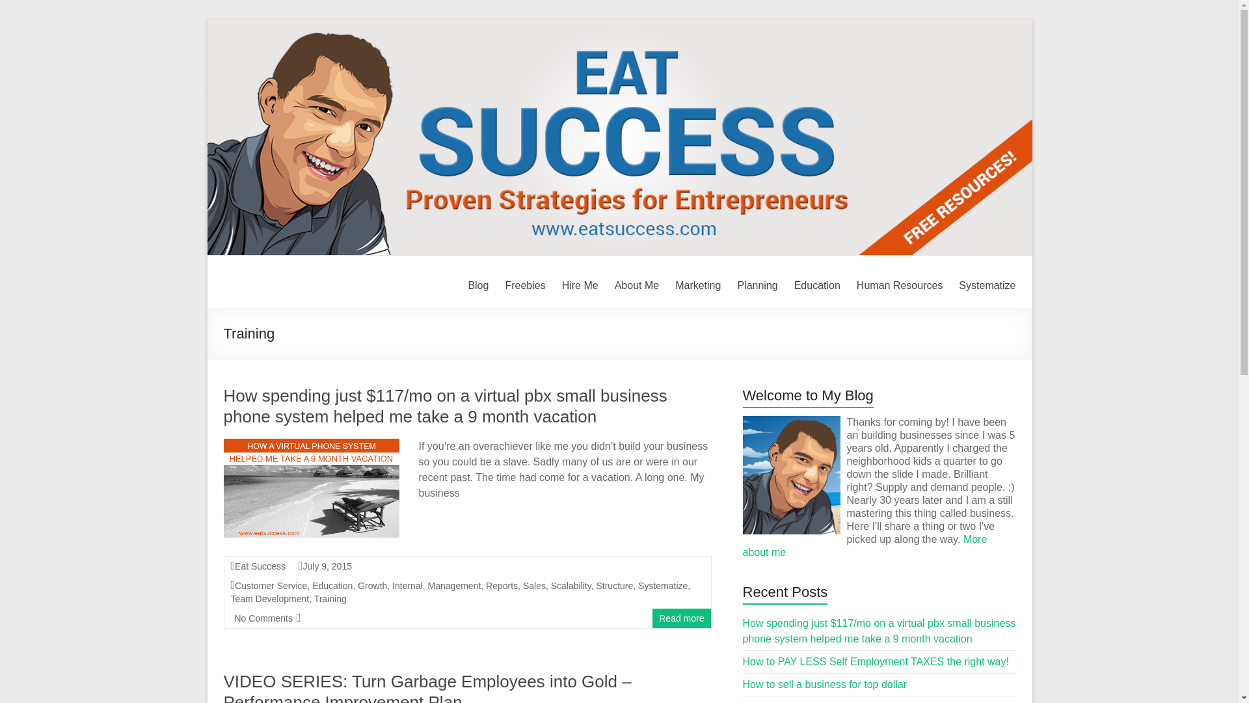  Describe the element at coordinates (372, 586) in the screenshot. I see `Growth` at that location.